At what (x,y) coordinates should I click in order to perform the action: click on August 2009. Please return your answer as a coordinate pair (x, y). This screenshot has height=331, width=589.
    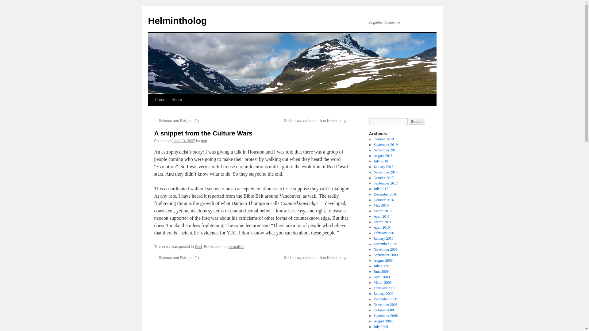
    Looking at the image, I should click on (383, 261).